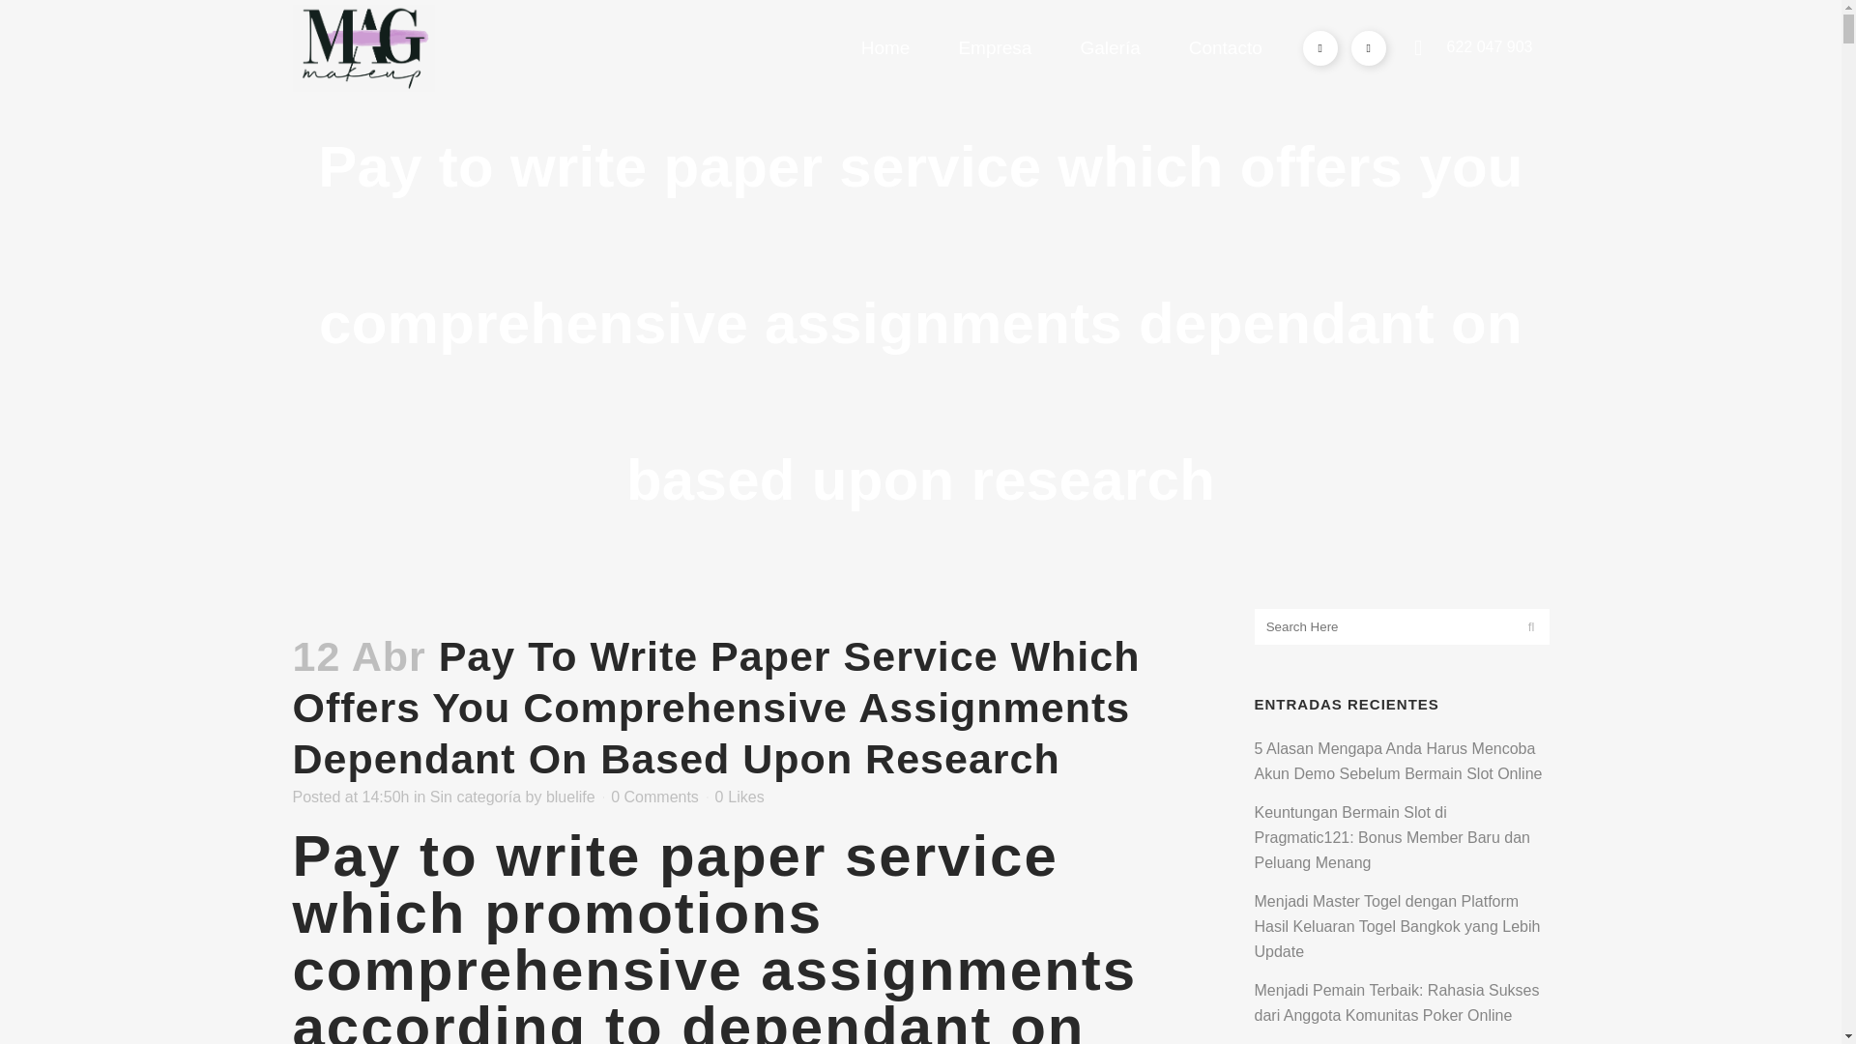 The width and height of the screenshot is (1856, 1044). What do you see at coordinates (654, 797) in the screenshot?
I see `0 Comments` at bounding box center [654, 797].